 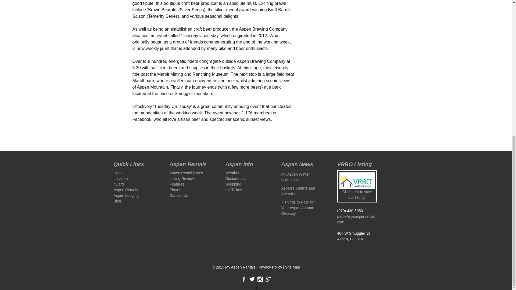 What do you see at coordinates (175, 190) in the screenshot?
I see `Photos` at bounding box center [175, 190].